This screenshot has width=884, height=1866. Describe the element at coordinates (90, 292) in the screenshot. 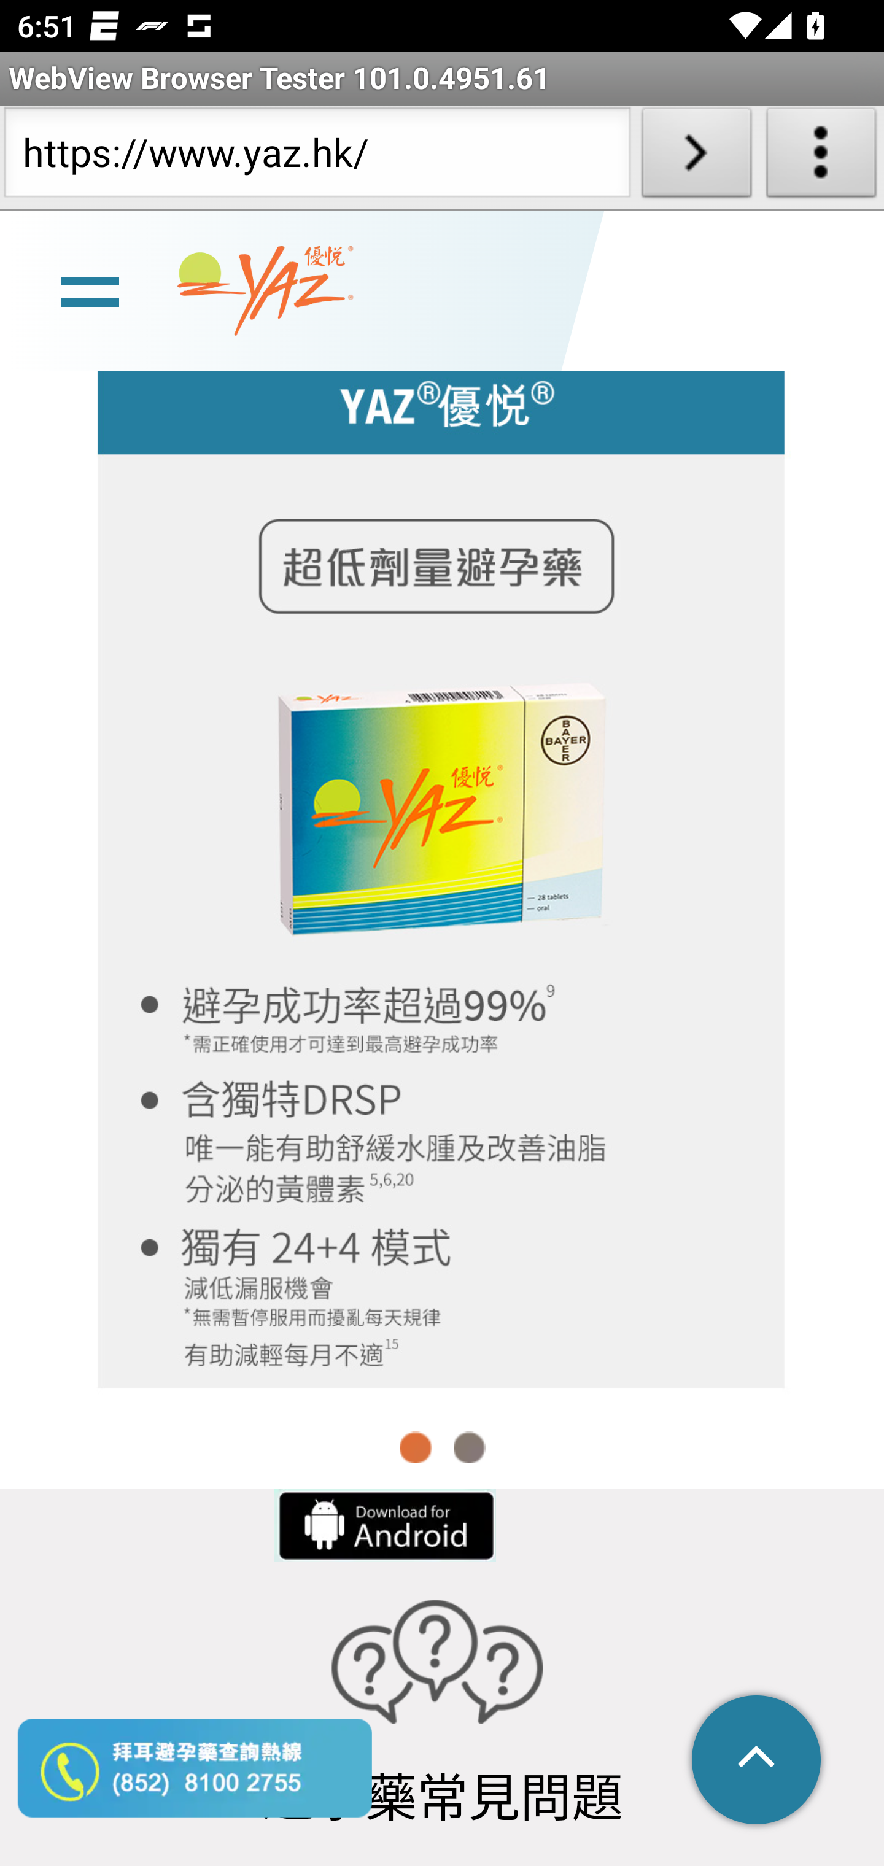

I see `line Toggle burger menu` at that location.